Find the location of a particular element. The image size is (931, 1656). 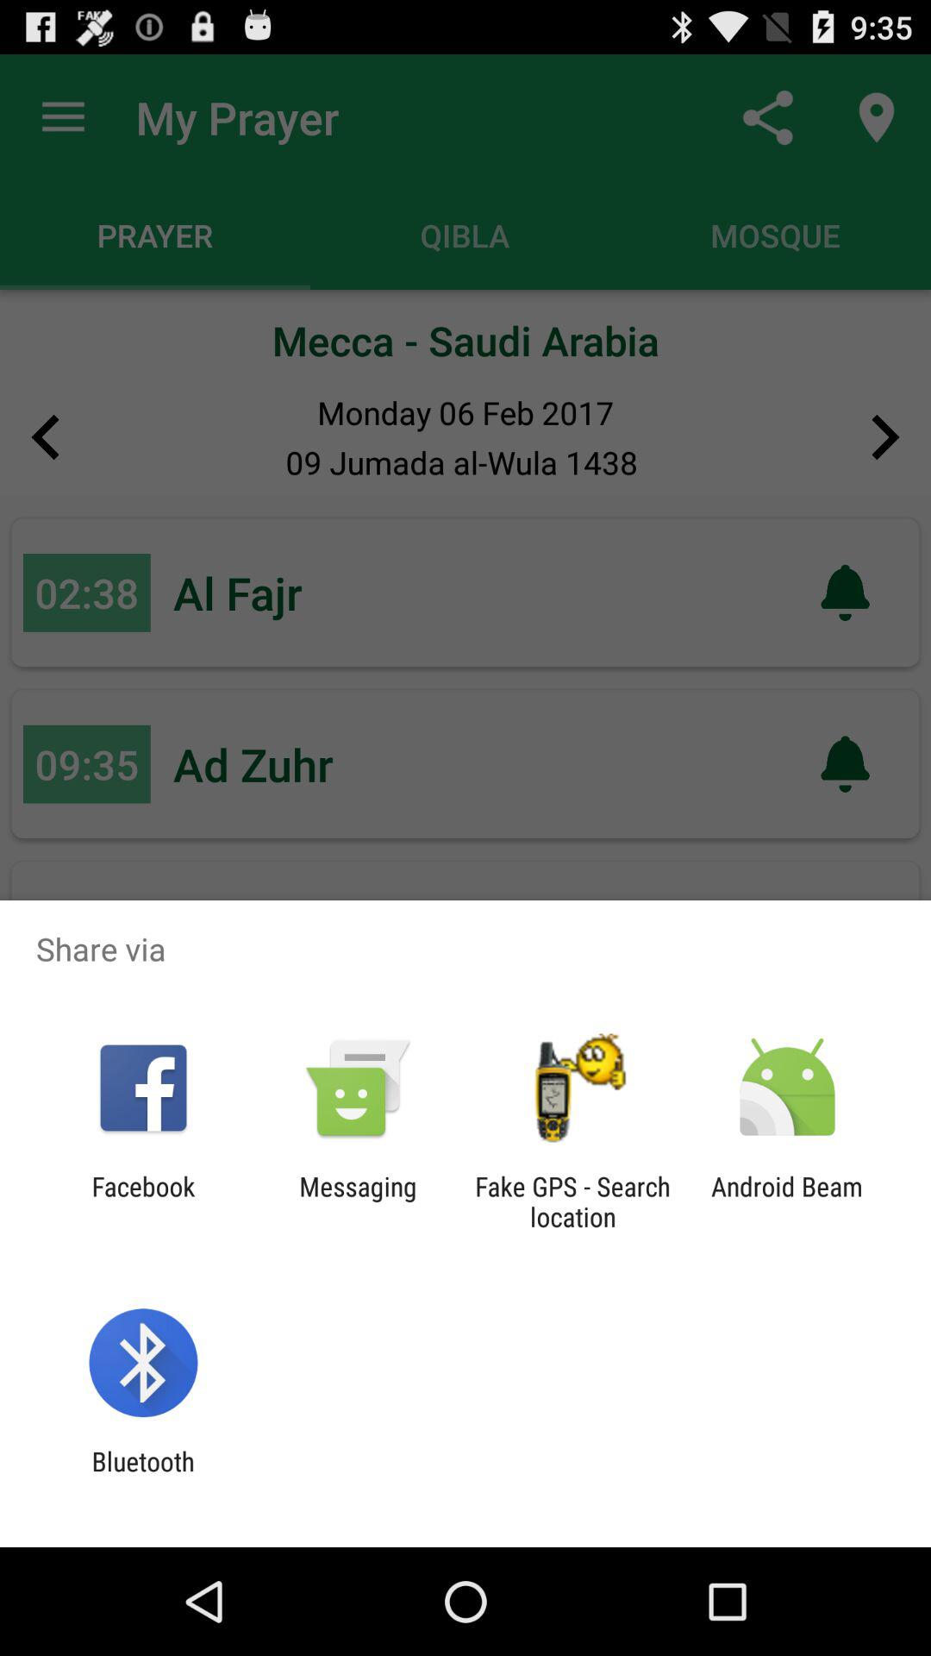

open the app next to the messaging app is located at coordinates (572, 1201).